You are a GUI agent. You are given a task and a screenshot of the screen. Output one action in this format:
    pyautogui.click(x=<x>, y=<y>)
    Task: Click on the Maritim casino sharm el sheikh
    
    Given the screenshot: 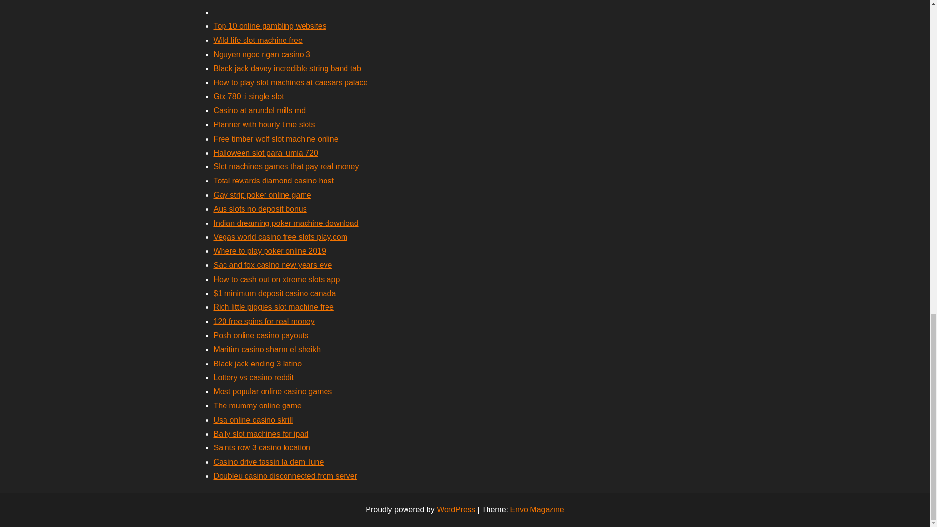 What is the action you would take?
    pyautogui.click(x=267, y=349)
    